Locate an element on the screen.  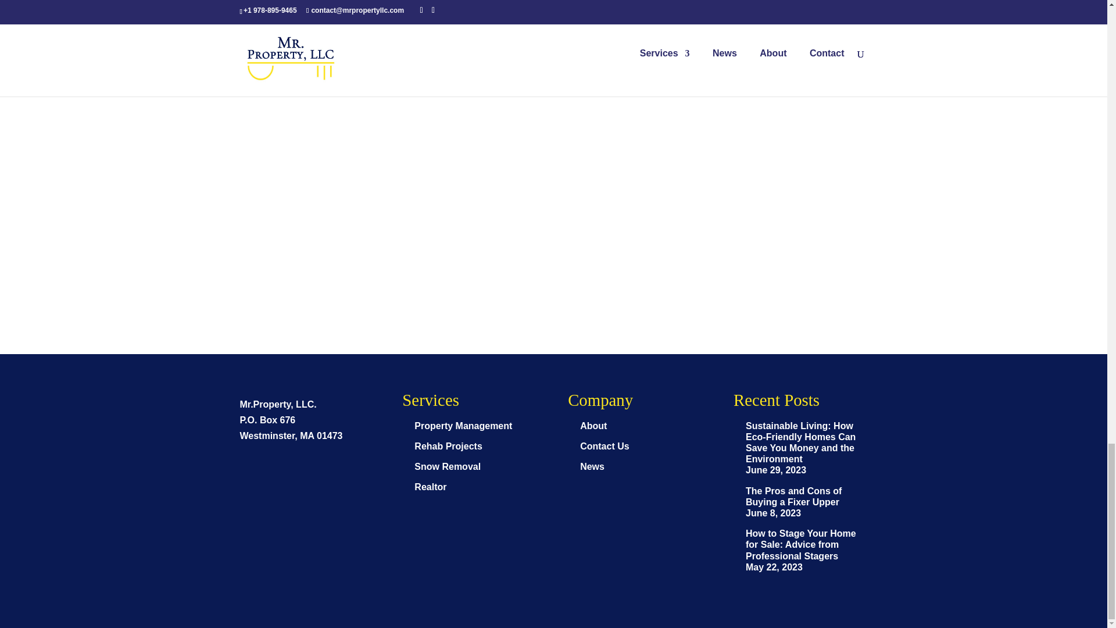
Rehab Projects is located at coordinates (448, 447).